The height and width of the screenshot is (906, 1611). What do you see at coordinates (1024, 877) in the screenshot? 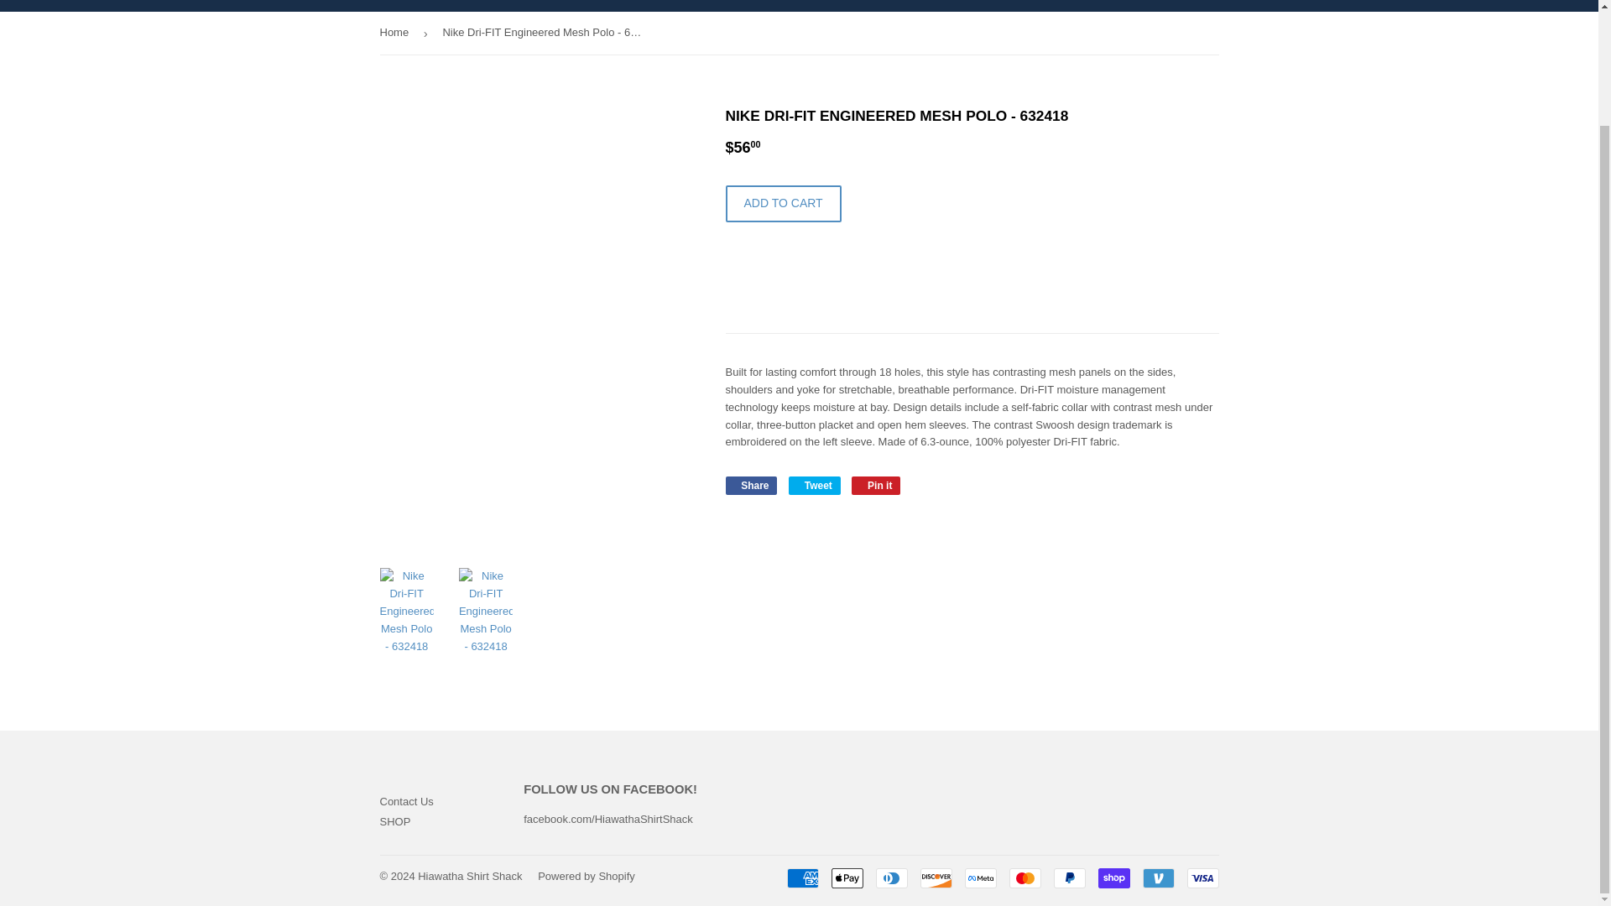
I see `Mastercard` at bounding box center [1024, 877].